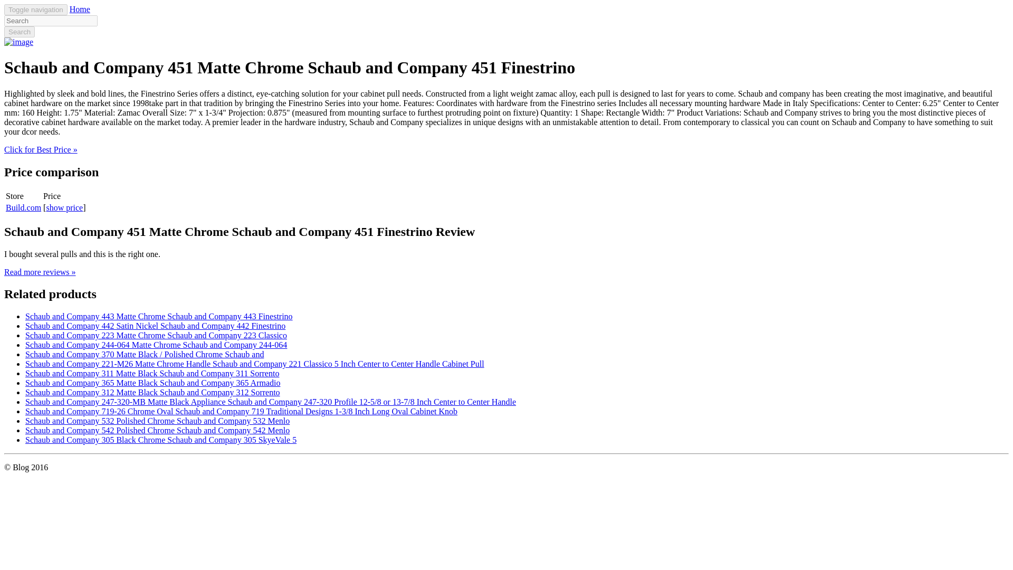  Describe the element at coordinates (23, 207) in the screenshot. I see `Build.com` at that location.